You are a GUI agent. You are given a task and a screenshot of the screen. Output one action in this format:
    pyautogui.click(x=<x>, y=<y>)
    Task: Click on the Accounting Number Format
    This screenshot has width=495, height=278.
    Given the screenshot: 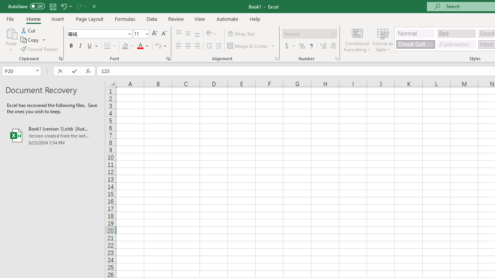 What is the action you would take?
    pyautogui.click(x=287, y=46)
    